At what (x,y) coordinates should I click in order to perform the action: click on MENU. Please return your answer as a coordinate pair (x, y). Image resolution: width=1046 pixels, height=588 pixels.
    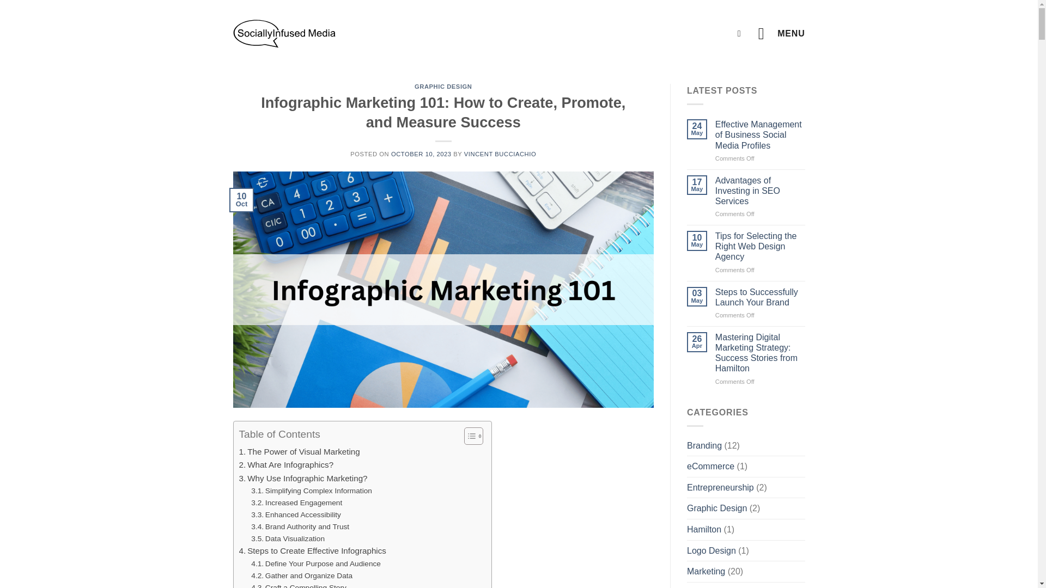
    Looking at the image, I should click on (782, 33).